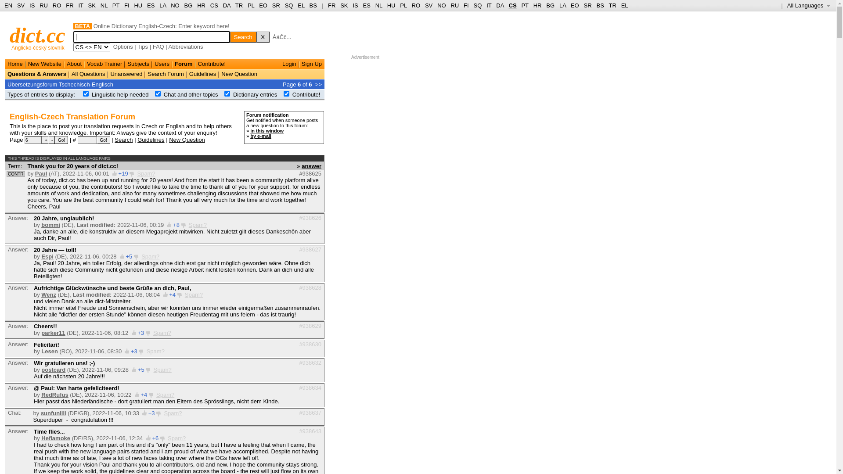  Describe the element at coordinates (177, 438) in the screenshot. I see `Spam?` at that location.